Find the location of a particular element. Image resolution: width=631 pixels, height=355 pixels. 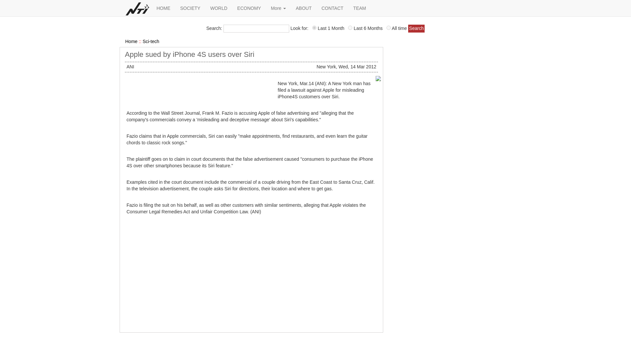

Sci-tech is located at coordinates (151, 41).